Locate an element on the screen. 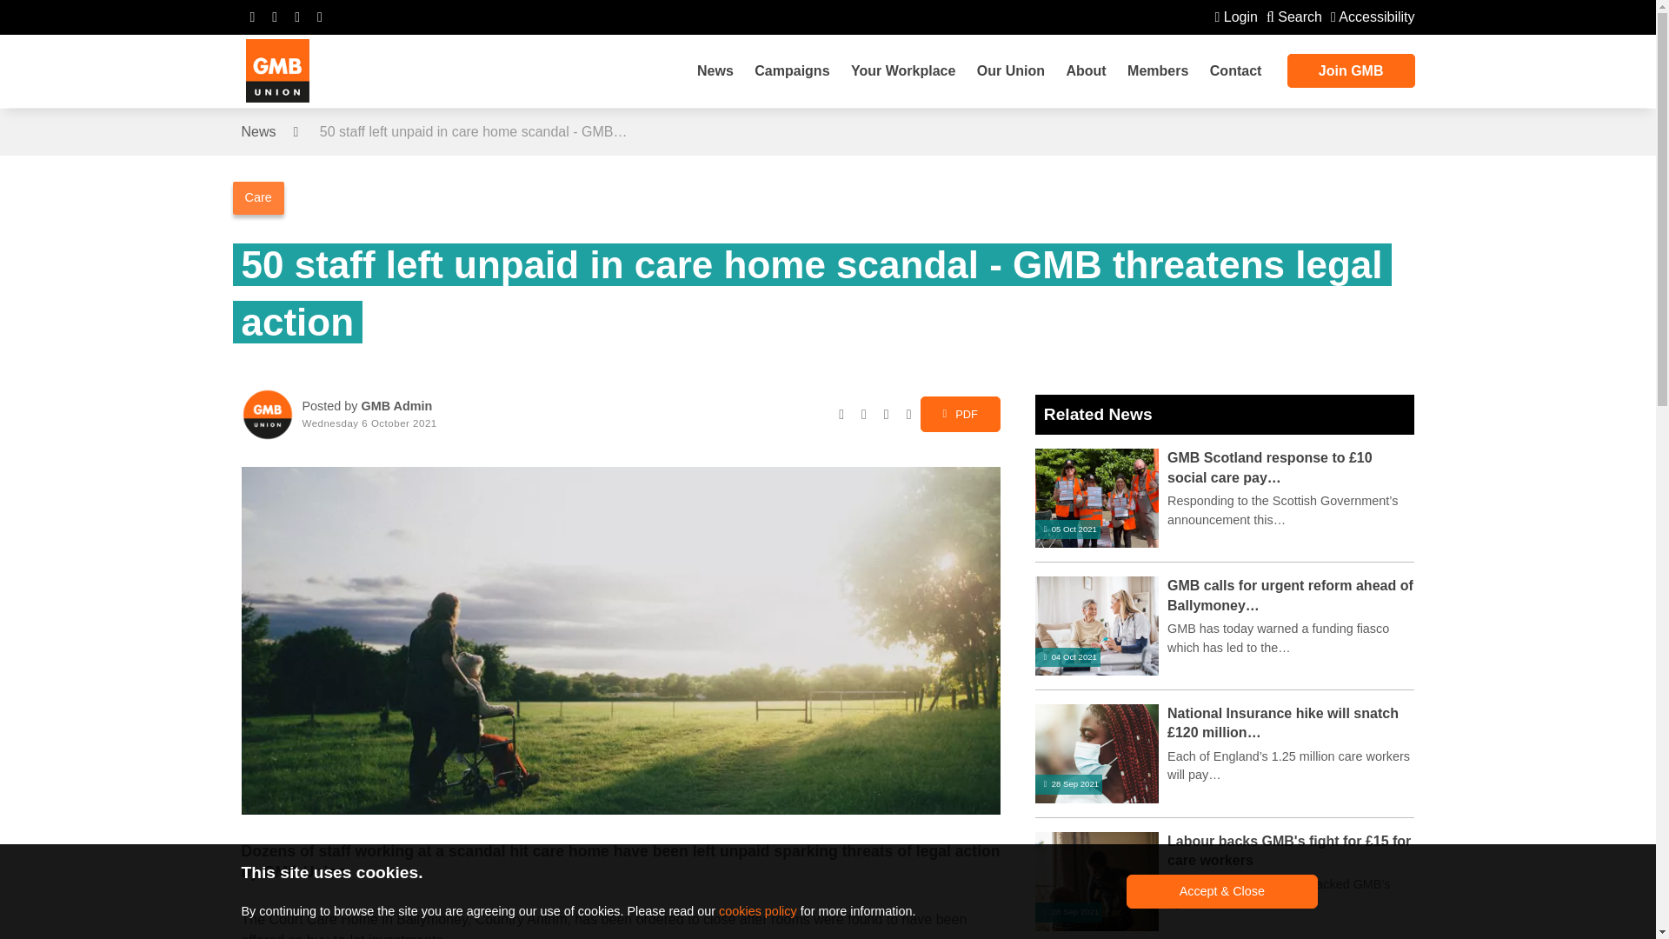 The image size is (1669, 939). Your Workplace is located at coordinates (903, 71).